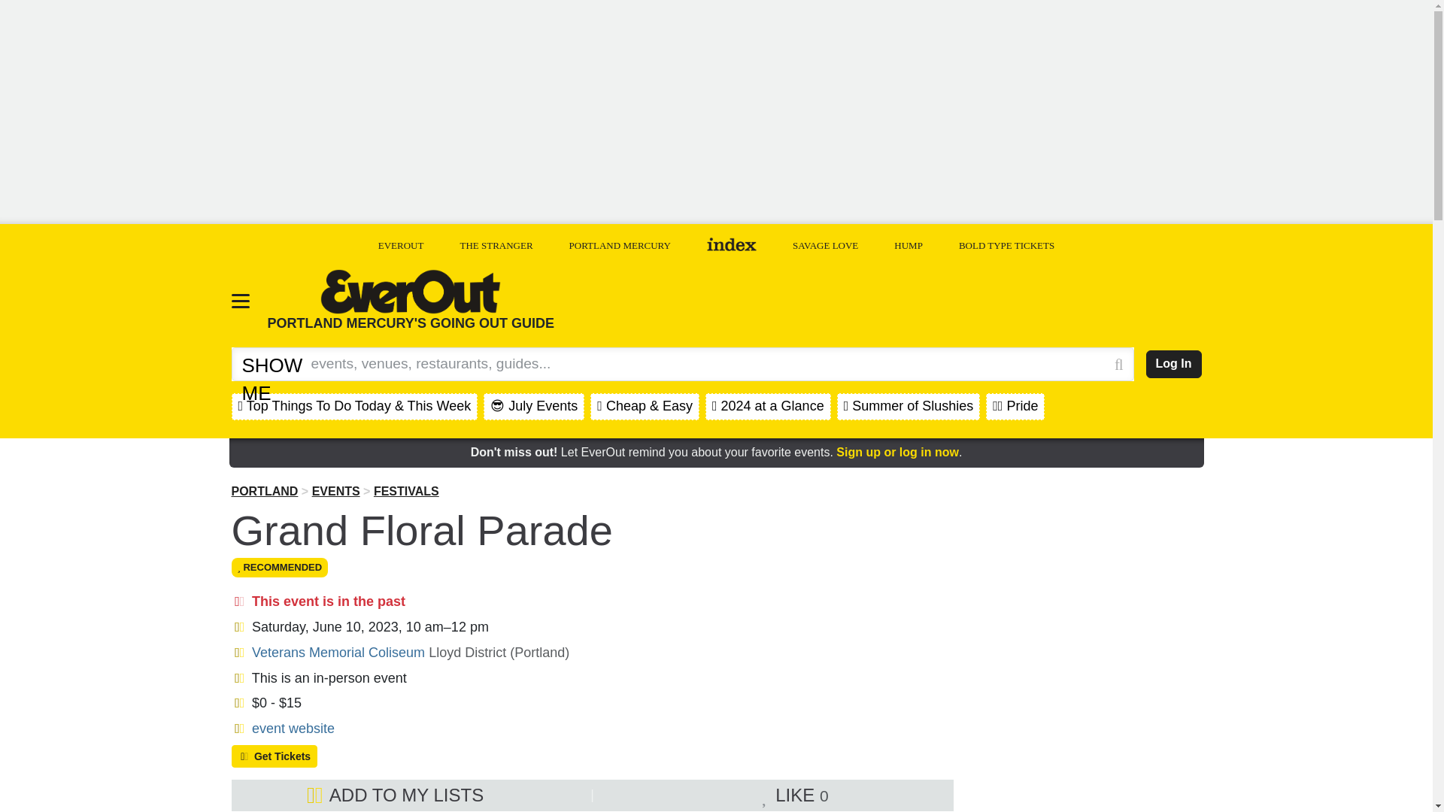 This screenshot has height=812, width=1444. Describe the element at coordinates (927, 301) in the screenshot. I see `3rd party ad content` at that location.